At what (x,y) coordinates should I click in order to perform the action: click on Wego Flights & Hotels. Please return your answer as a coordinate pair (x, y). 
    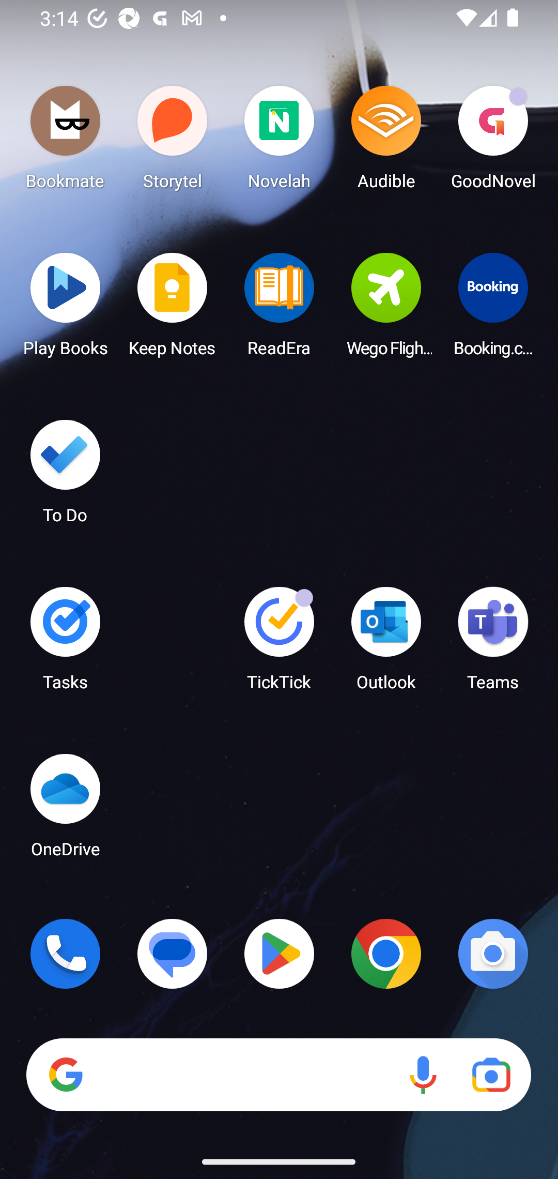
    Looking at the image, I should click on (386, 309).